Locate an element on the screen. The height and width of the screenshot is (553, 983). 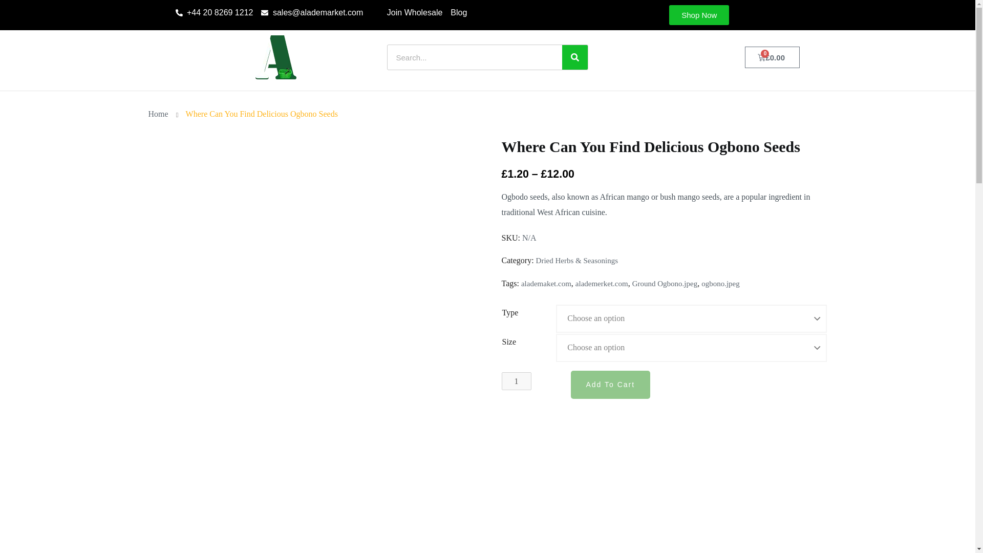
Qty is located at coordinates (516, 381).